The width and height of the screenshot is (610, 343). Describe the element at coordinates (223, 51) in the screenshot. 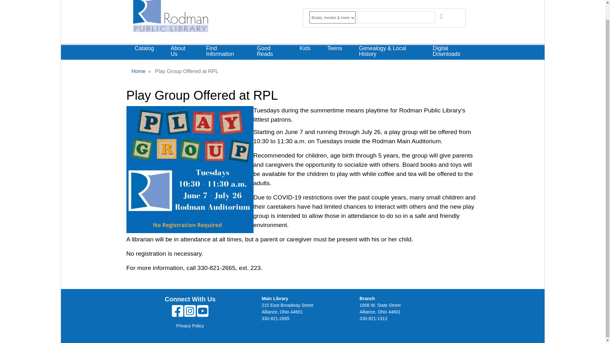

I see `Find Information` at that location.